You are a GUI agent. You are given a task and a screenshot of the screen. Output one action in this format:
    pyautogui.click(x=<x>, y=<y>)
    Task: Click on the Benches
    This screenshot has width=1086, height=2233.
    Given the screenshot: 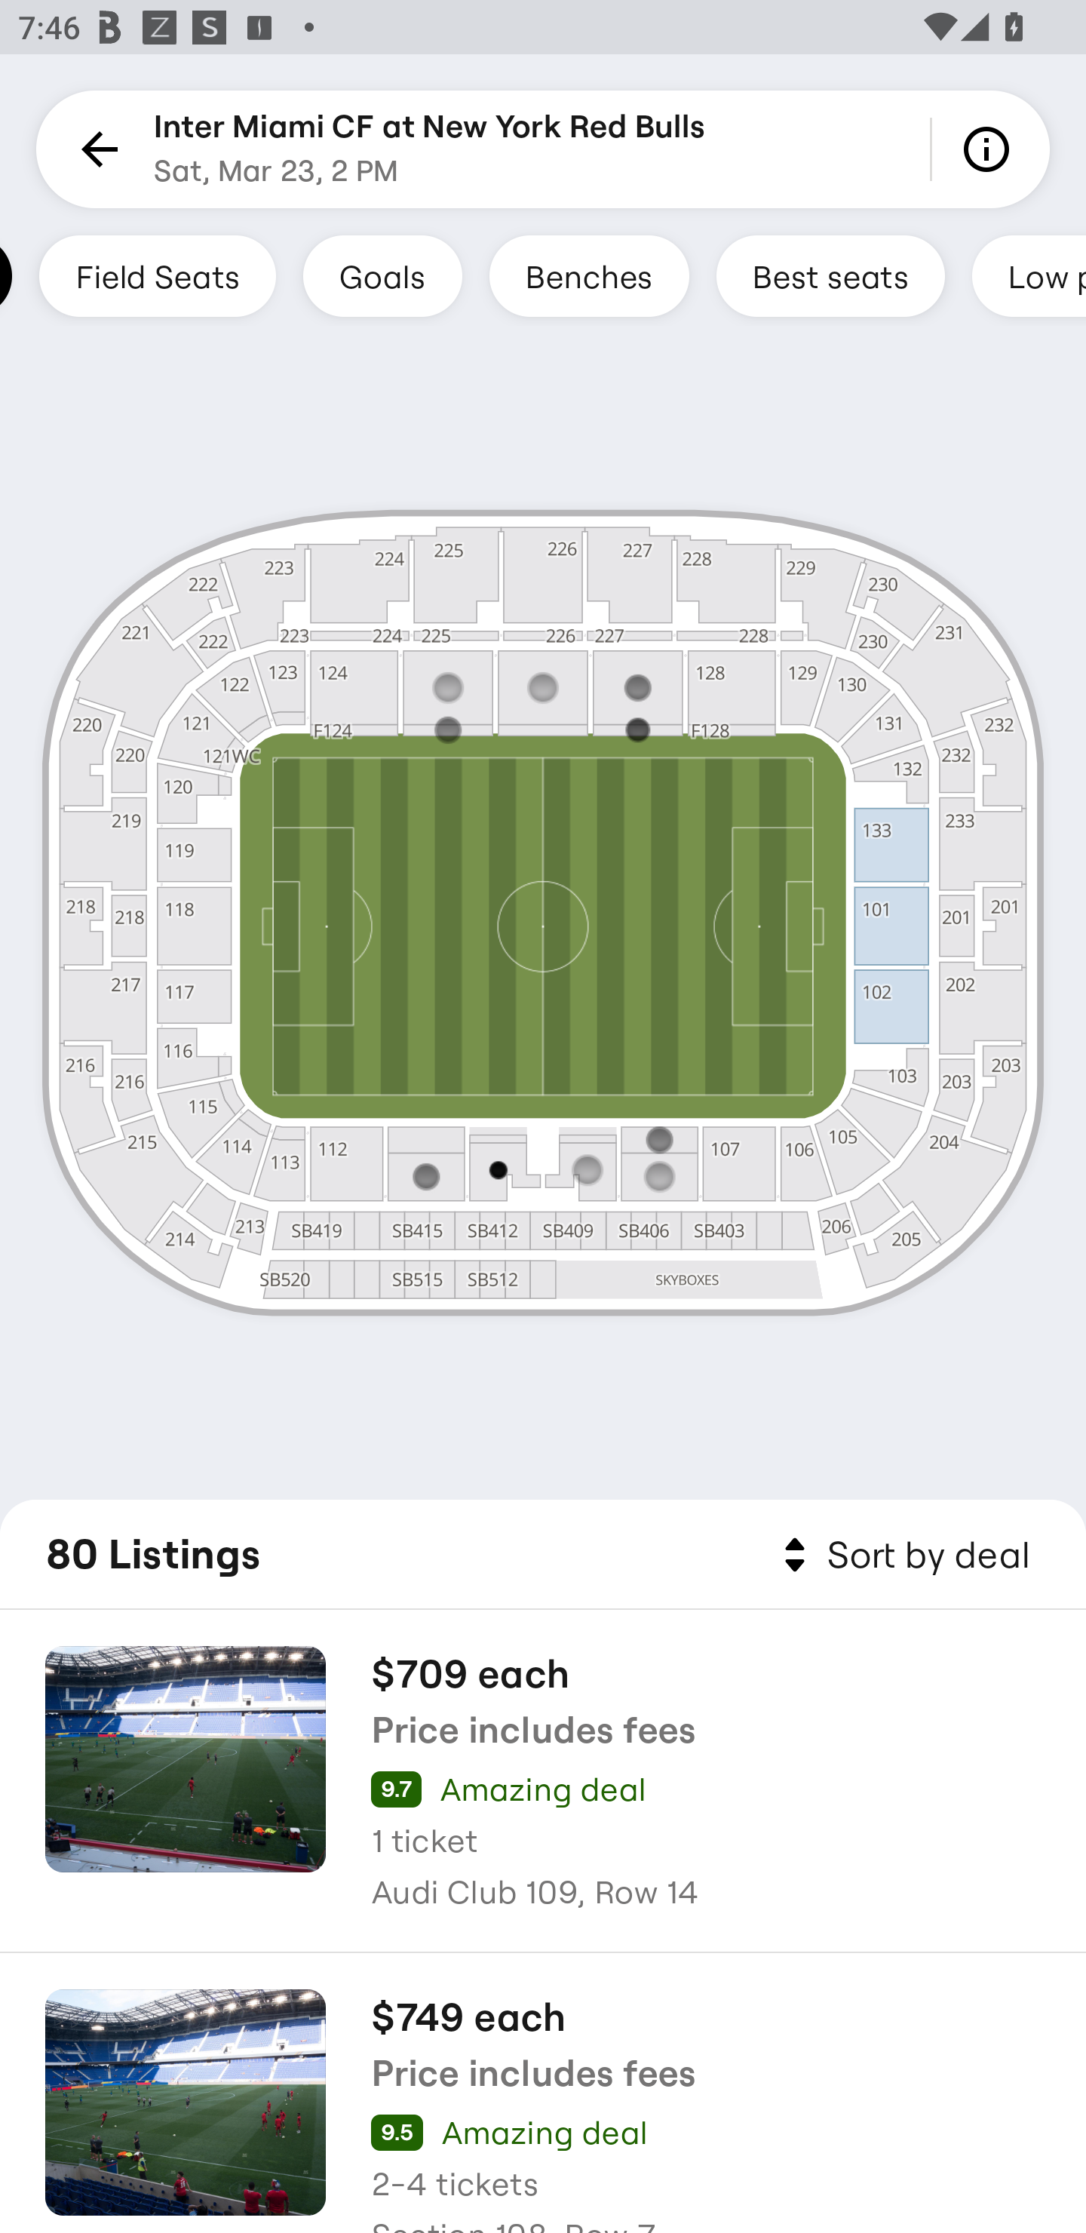 What is the action you would take?
    pyautogui.click(x=590, y=275)
    